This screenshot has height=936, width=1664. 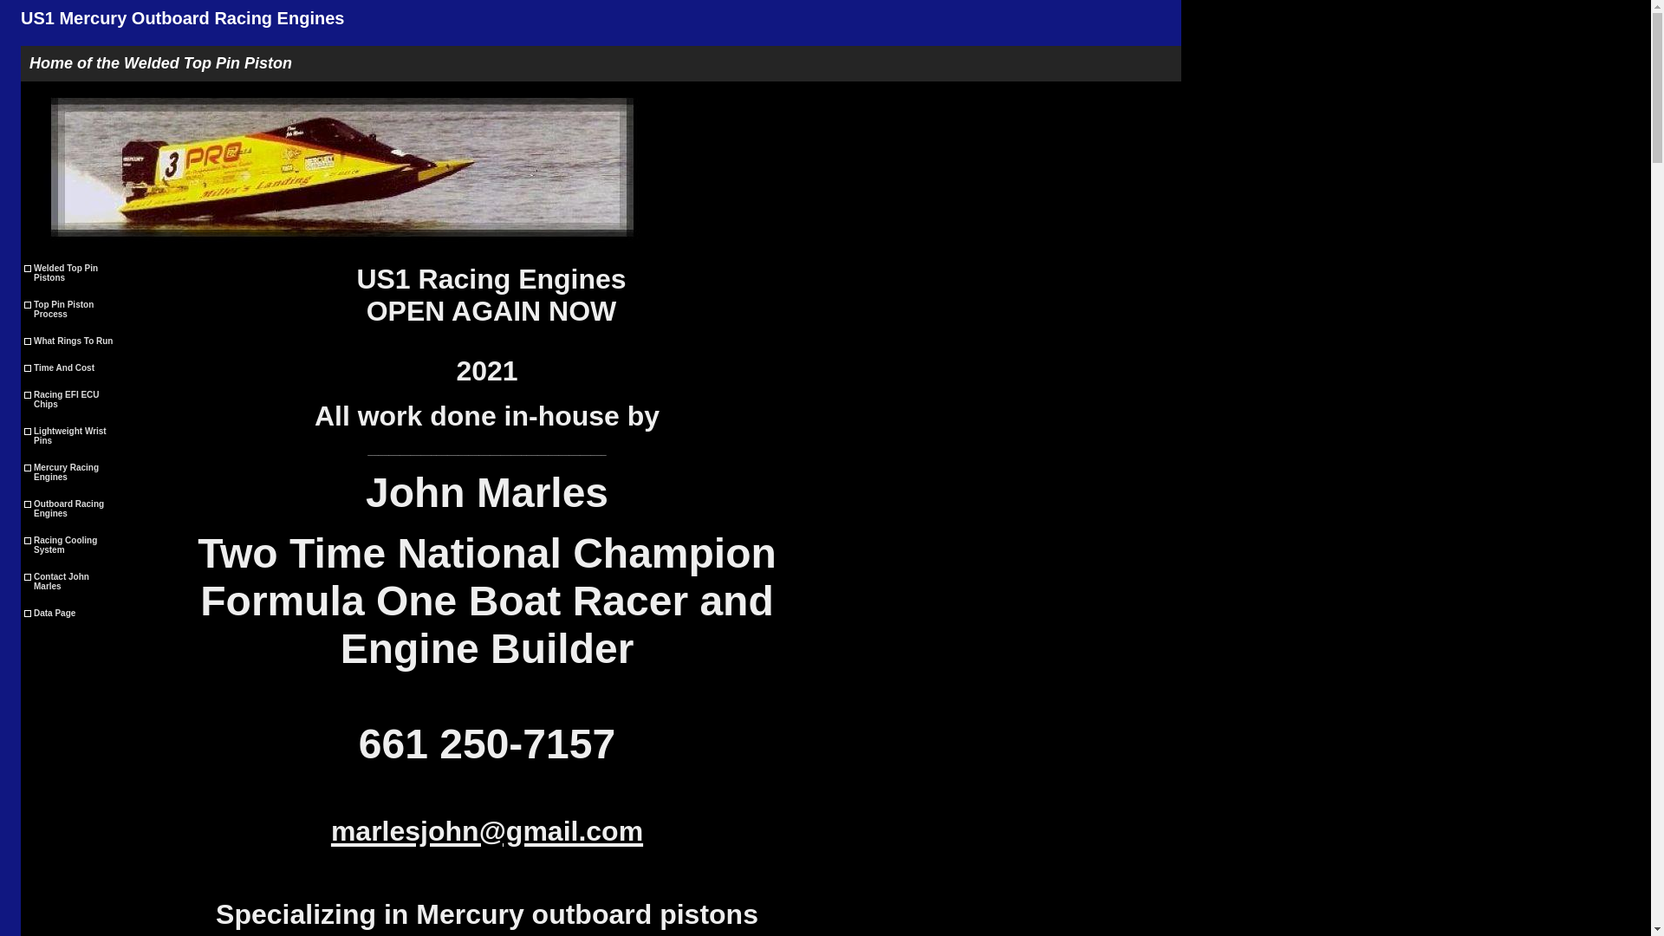 I want to click on Data Page, so click(x=73, y=614).